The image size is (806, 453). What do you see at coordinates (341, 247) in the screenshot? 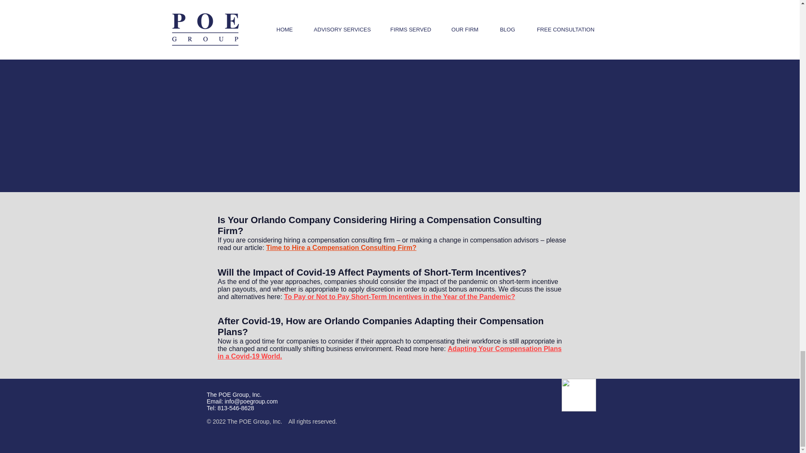
I see `Time to Hire a Compensation Consulting Firm?` at bounding box center [341, 247].